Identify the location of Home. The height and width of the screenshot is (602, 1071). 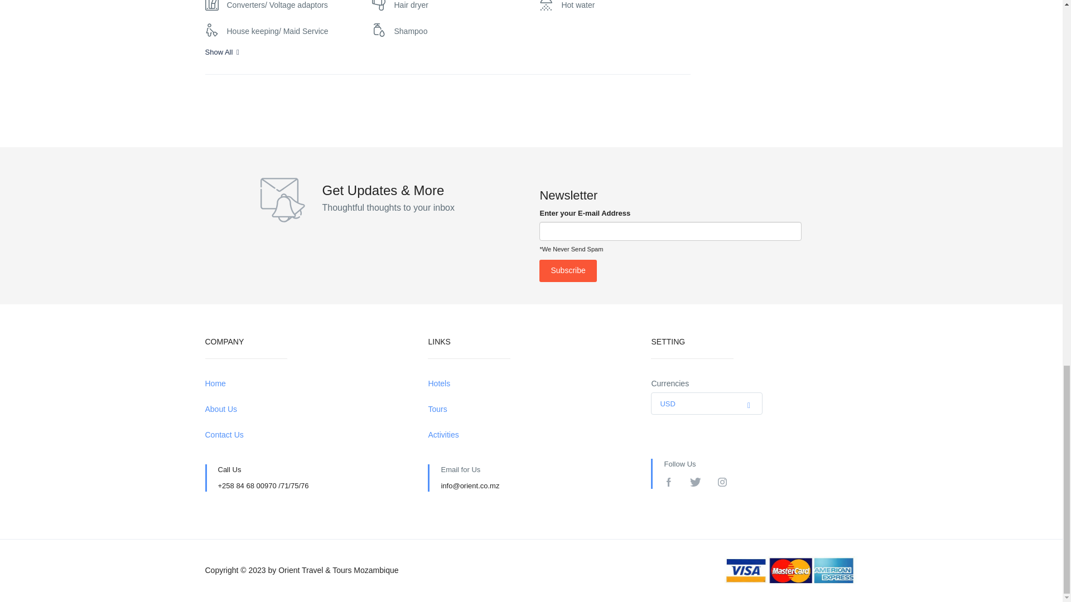
(308, 383).